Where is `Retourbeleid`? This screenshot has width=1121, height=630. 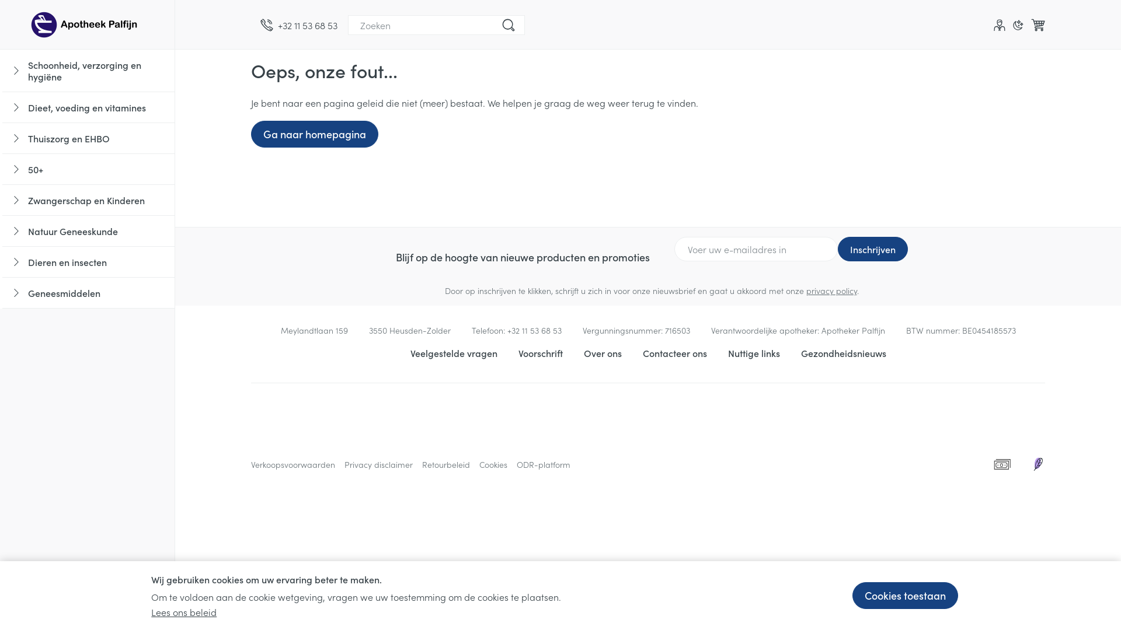
Retourbeleid is located at coordinates (446, 464).